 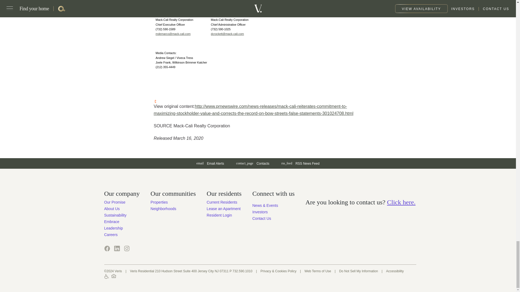 I want to click on Cision, so click(x=155, y=101).